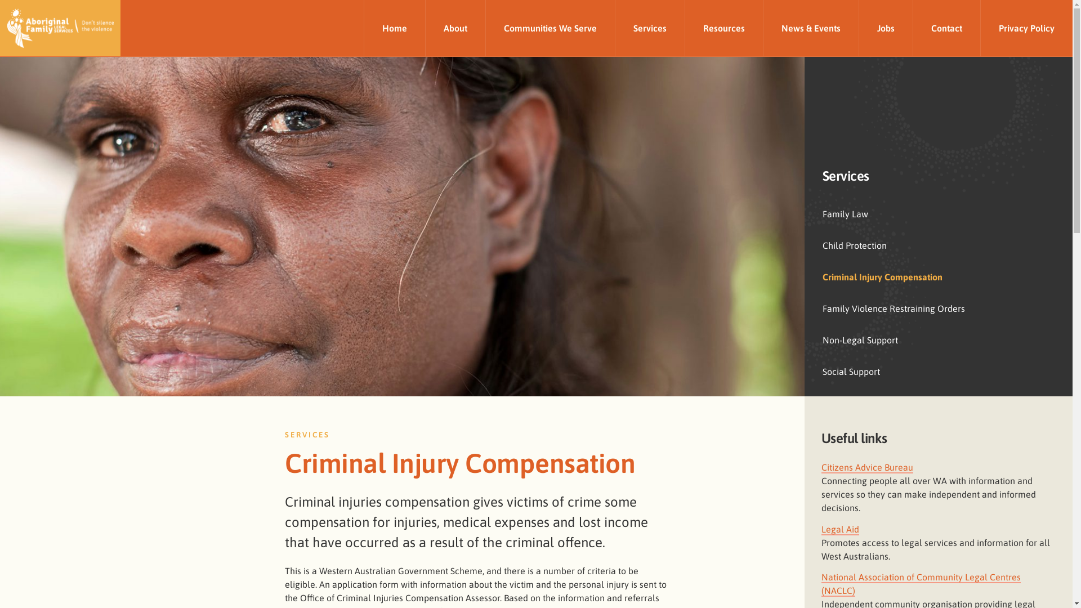  I want to click on About, so click(455, 28).